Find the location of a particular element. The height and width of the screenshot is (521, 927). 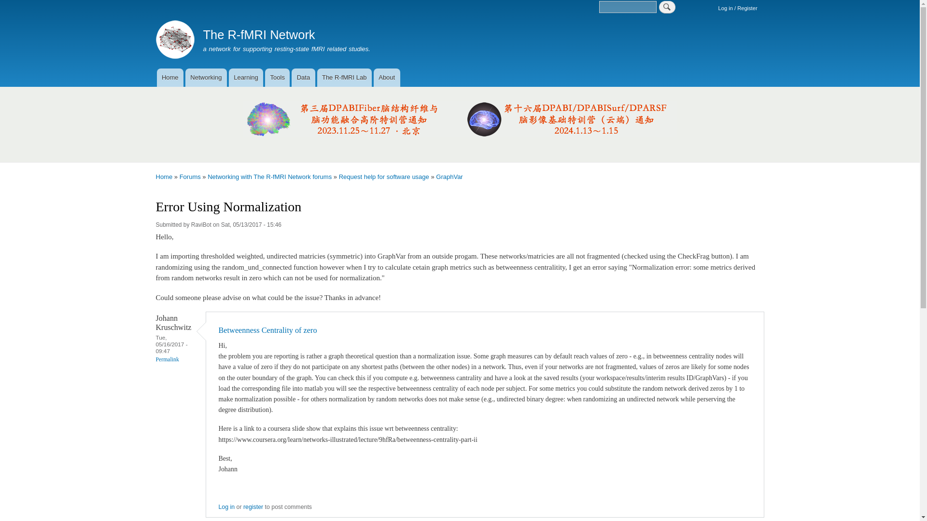

Skip to main content is located at coordinates (460, 1).